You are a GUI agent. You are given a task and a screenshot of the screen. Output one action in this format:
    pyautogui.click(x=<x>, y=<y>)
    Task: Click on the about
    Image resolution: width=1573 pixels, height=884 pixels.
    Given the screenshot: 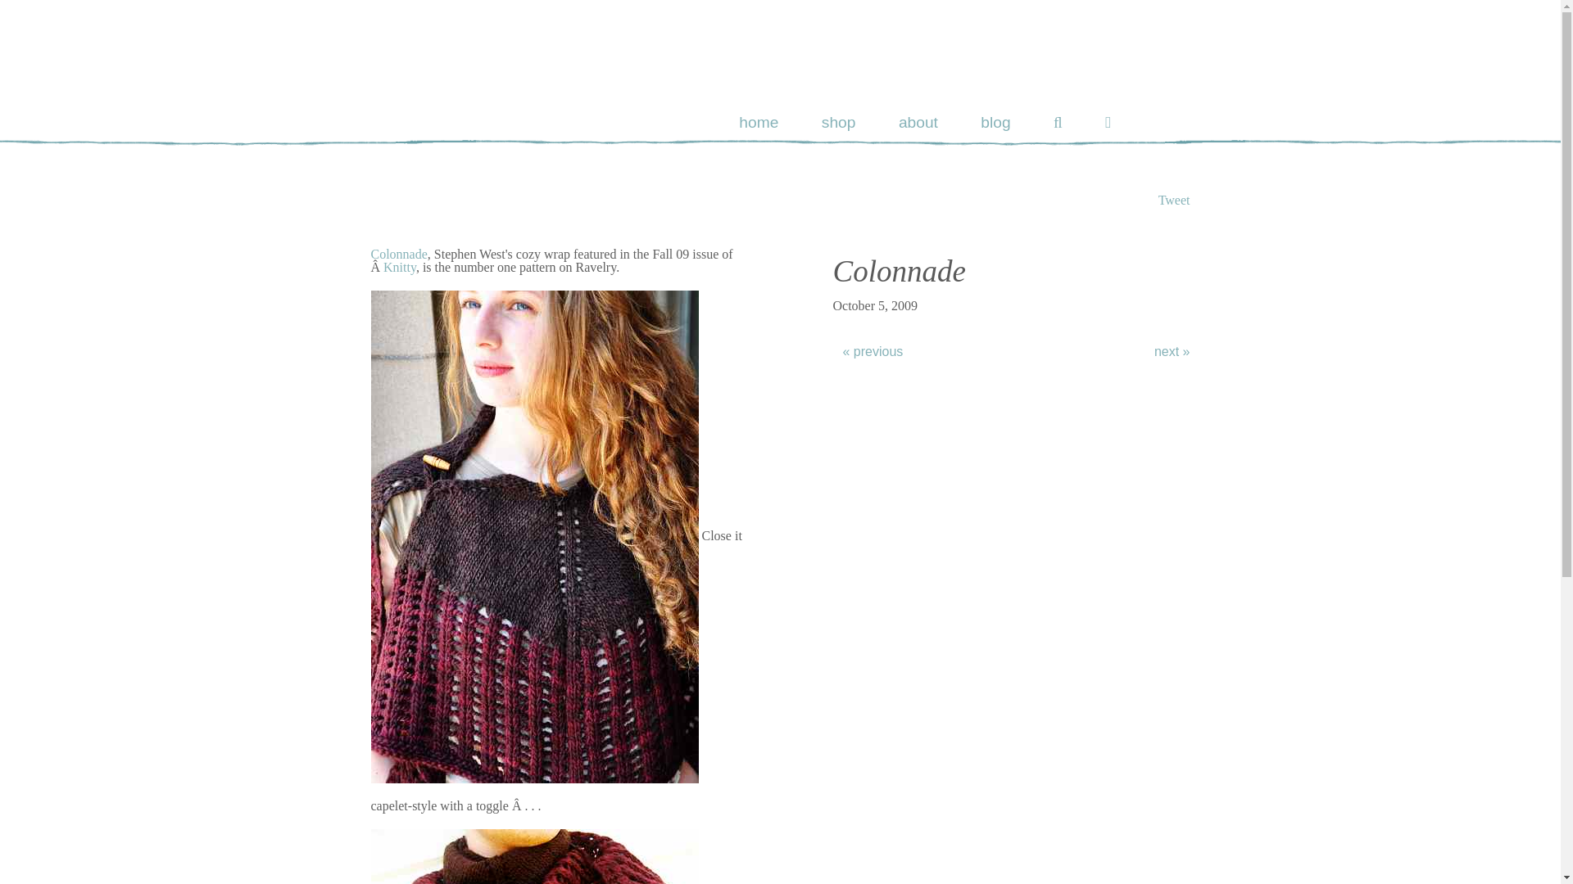 What is the action you would take?
    pyautogui.click(x=918, y=122)
    